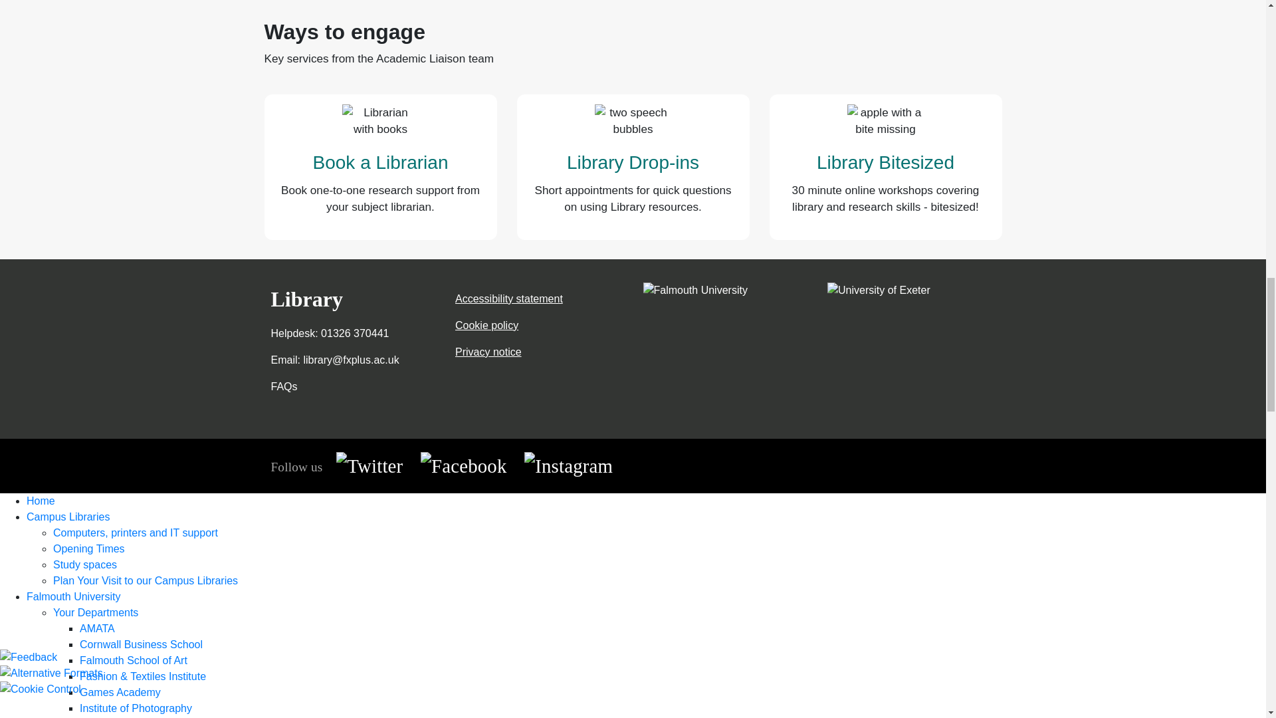  What do you see at coordinates (885, 162) in the screenshot?
I see `Library Bitesized` at bounding box center [885, 162].